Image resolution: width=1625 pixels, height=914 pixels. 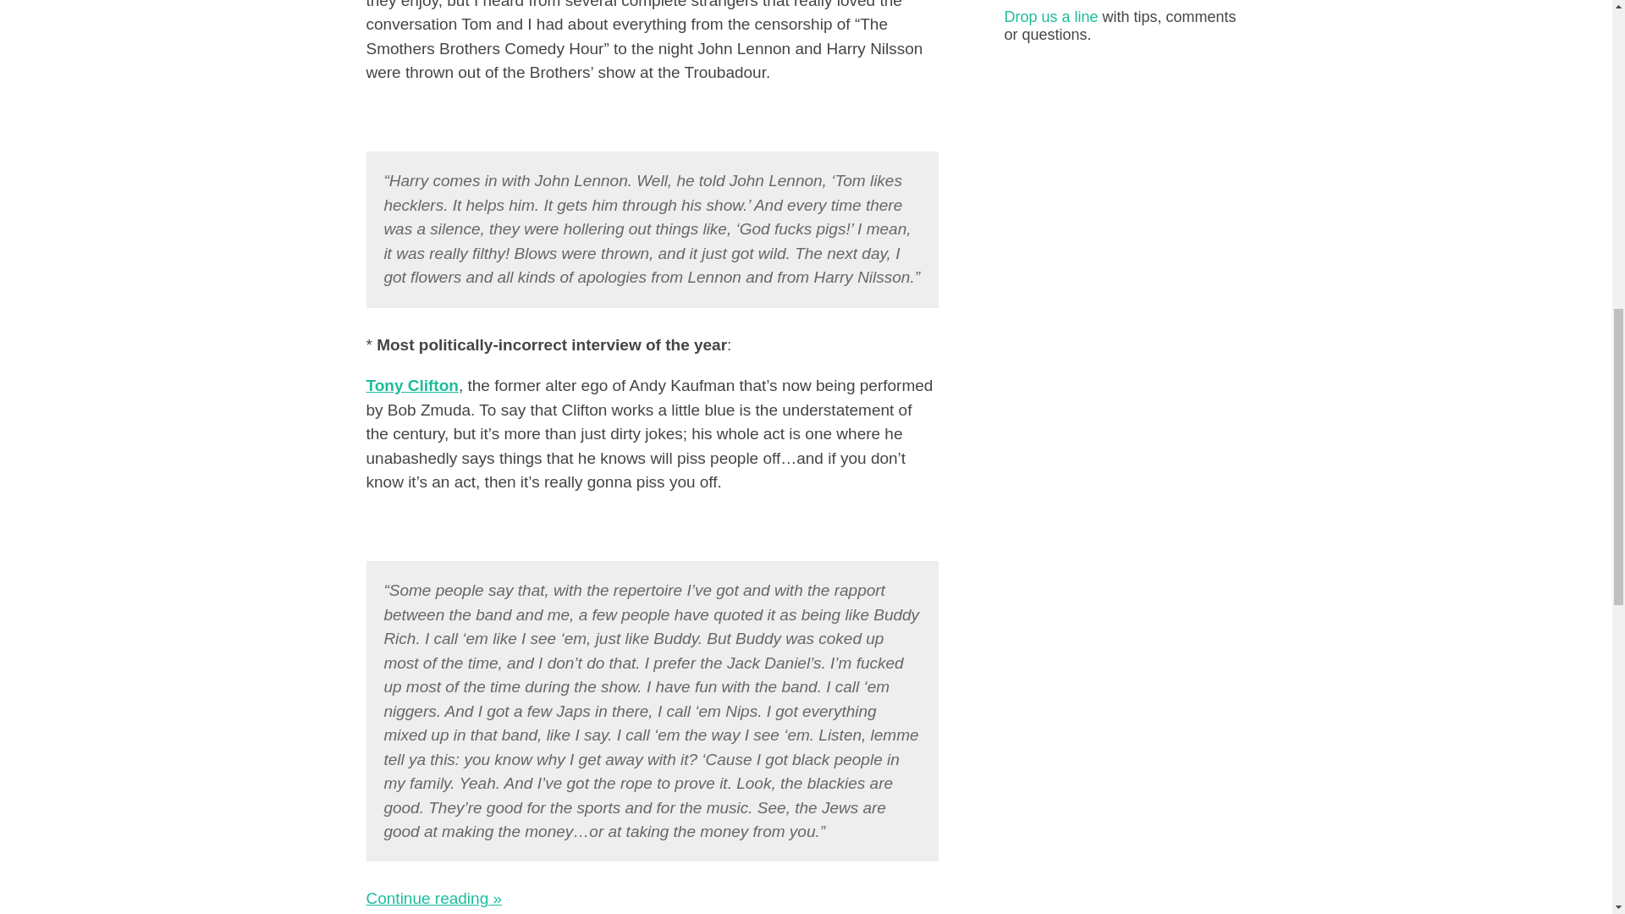 What do you see at coordinates (411, 384) in the screenshot?
I see `Tony Clifton` at bounding box center [411, 384].